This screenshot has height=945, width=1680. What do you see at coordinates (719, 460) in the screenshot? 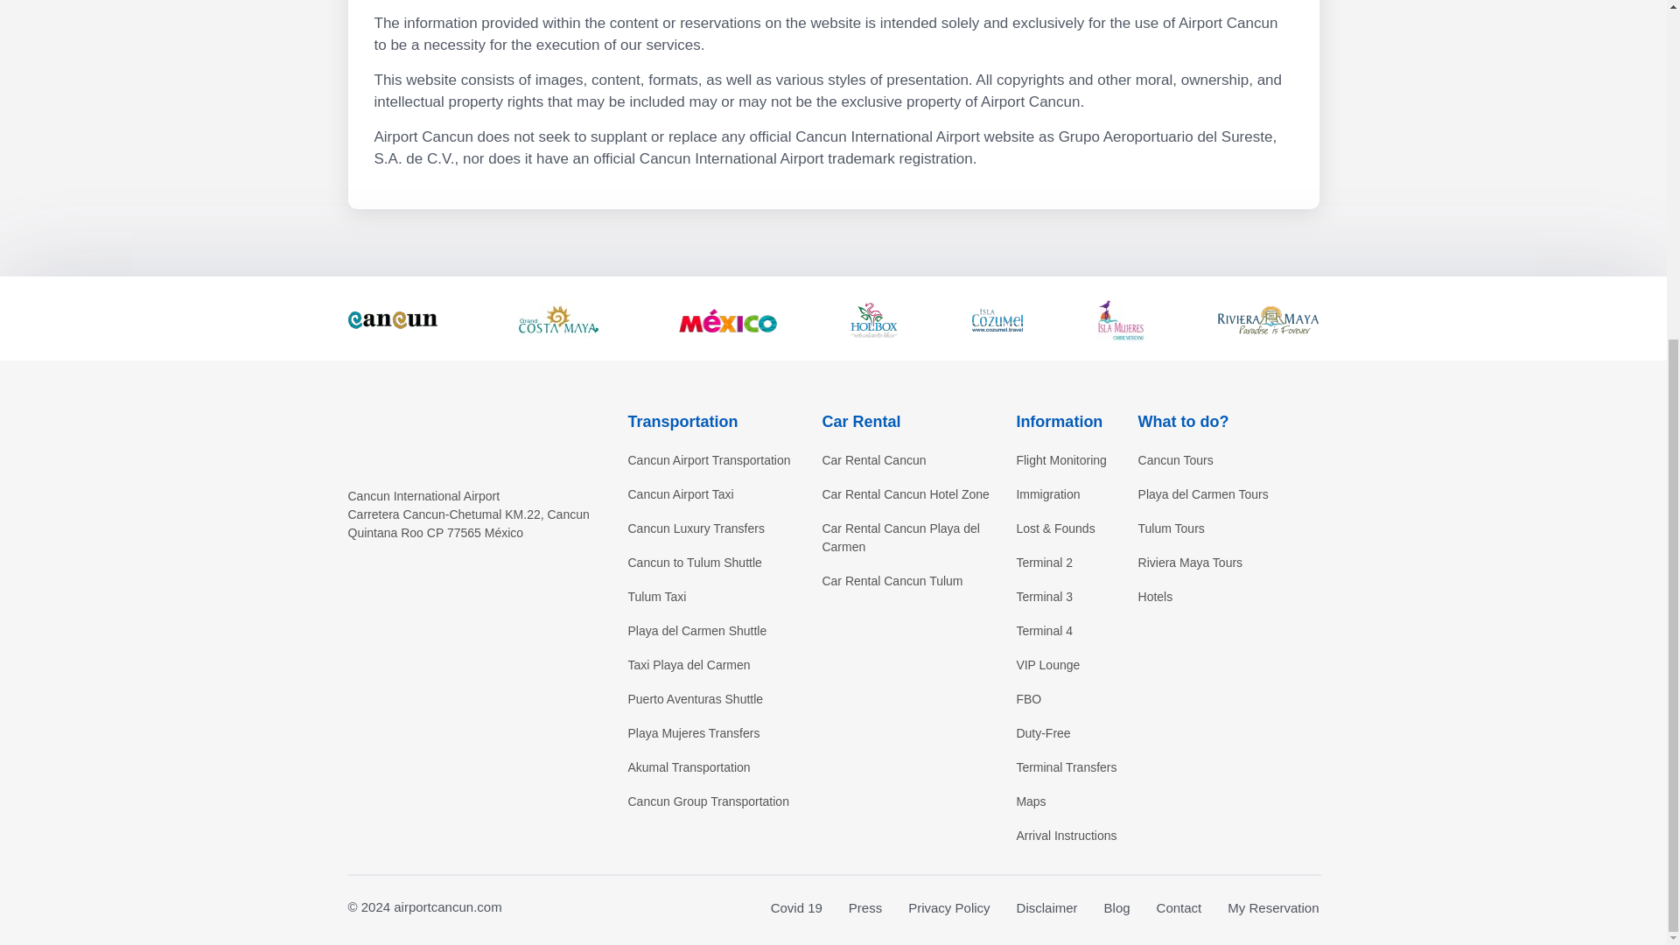
I see `Cancun Airport Transportation` at bounding box center [719, 460].